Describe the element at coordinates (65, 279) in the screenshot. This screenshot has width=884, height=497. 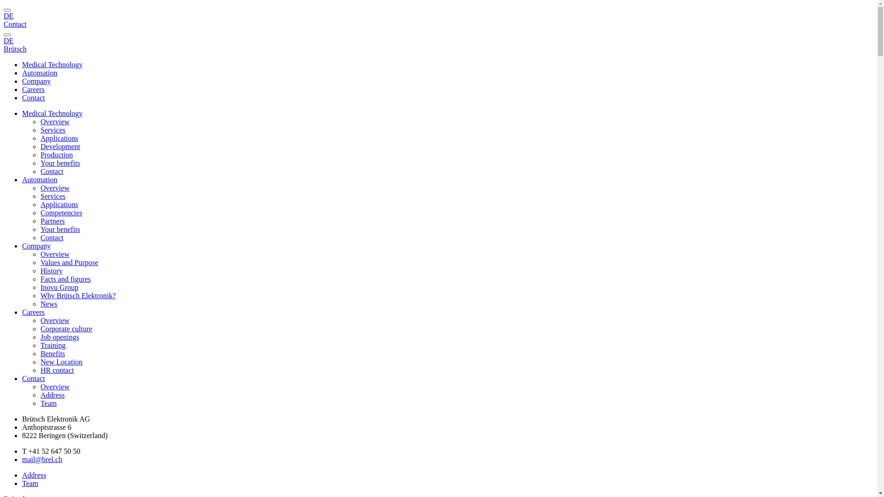
I see `Facts and figures` at that location.